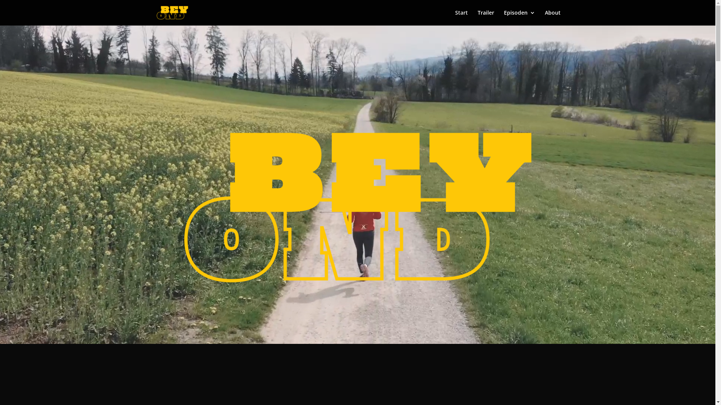  I want to click on Start, so click(462, 18).